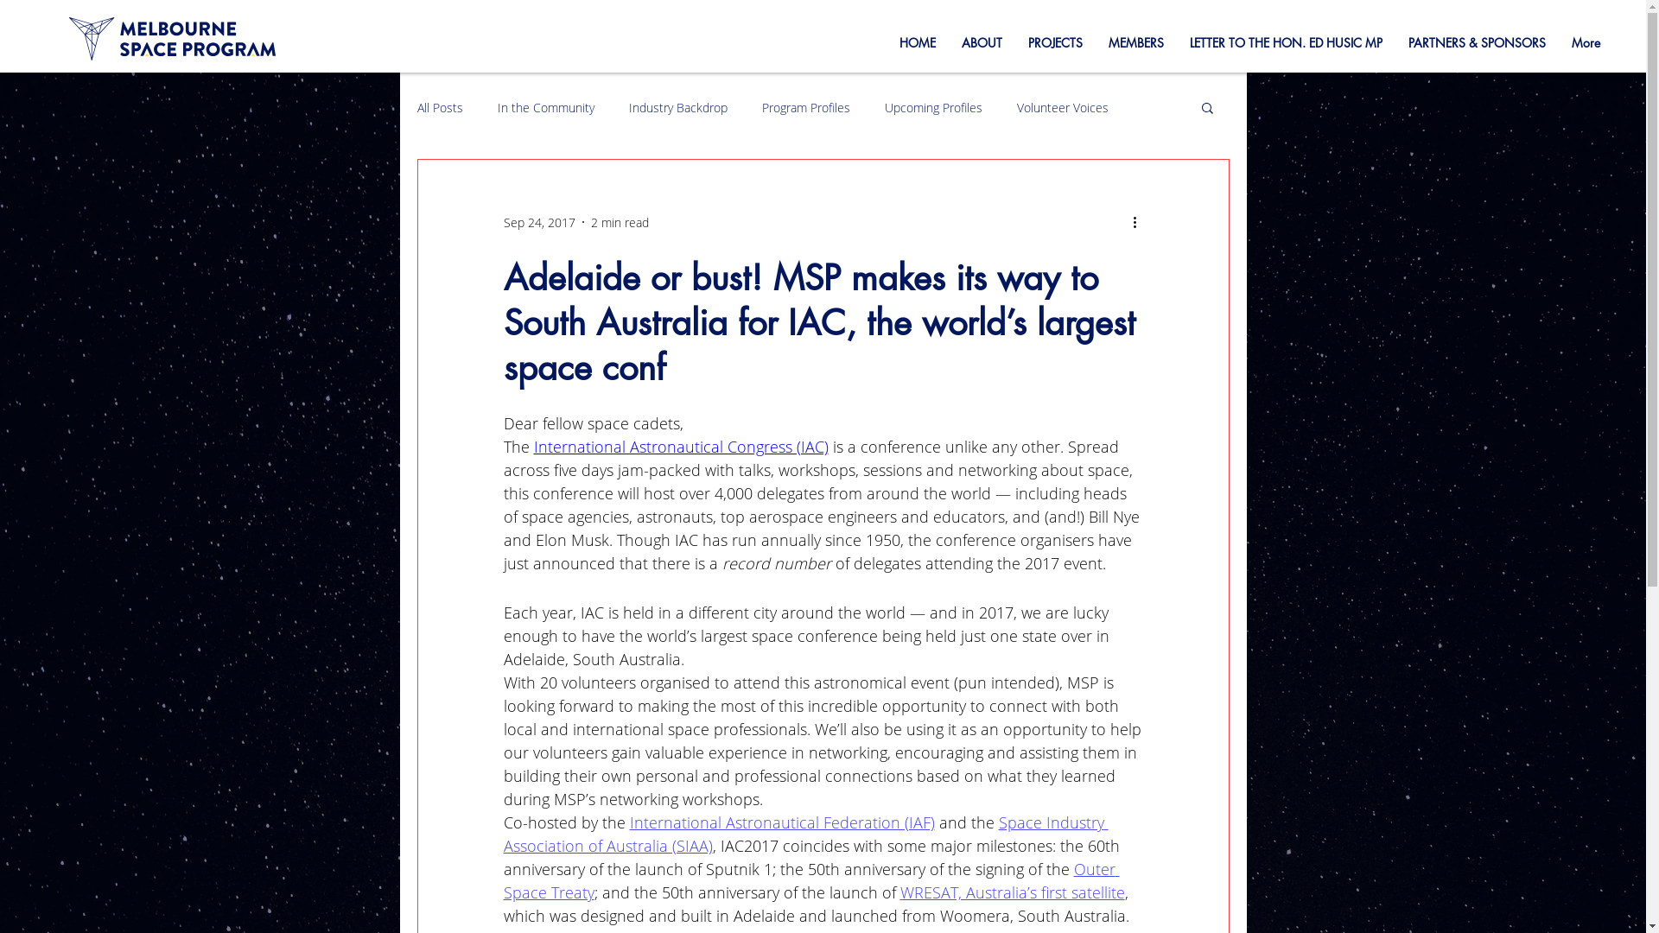 This screenshot has height=933, width=1659. I want to click on PARTNERS & SPONSORS, so click(1478, 43).